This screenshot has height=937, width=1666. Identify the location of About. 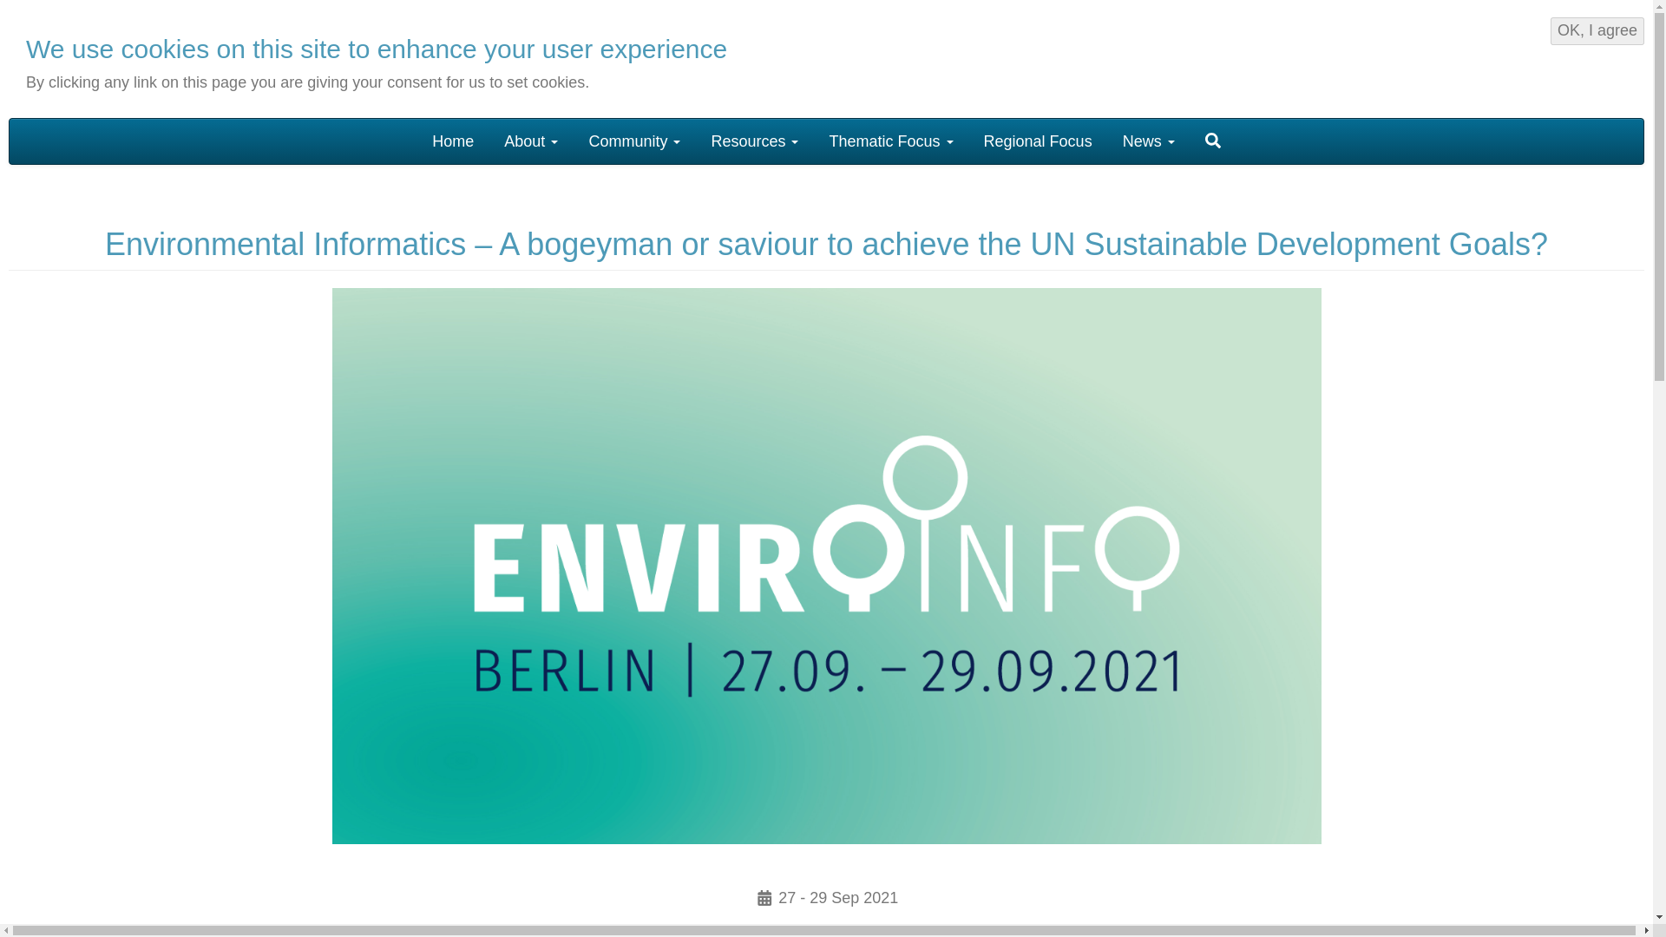
(531, 141).